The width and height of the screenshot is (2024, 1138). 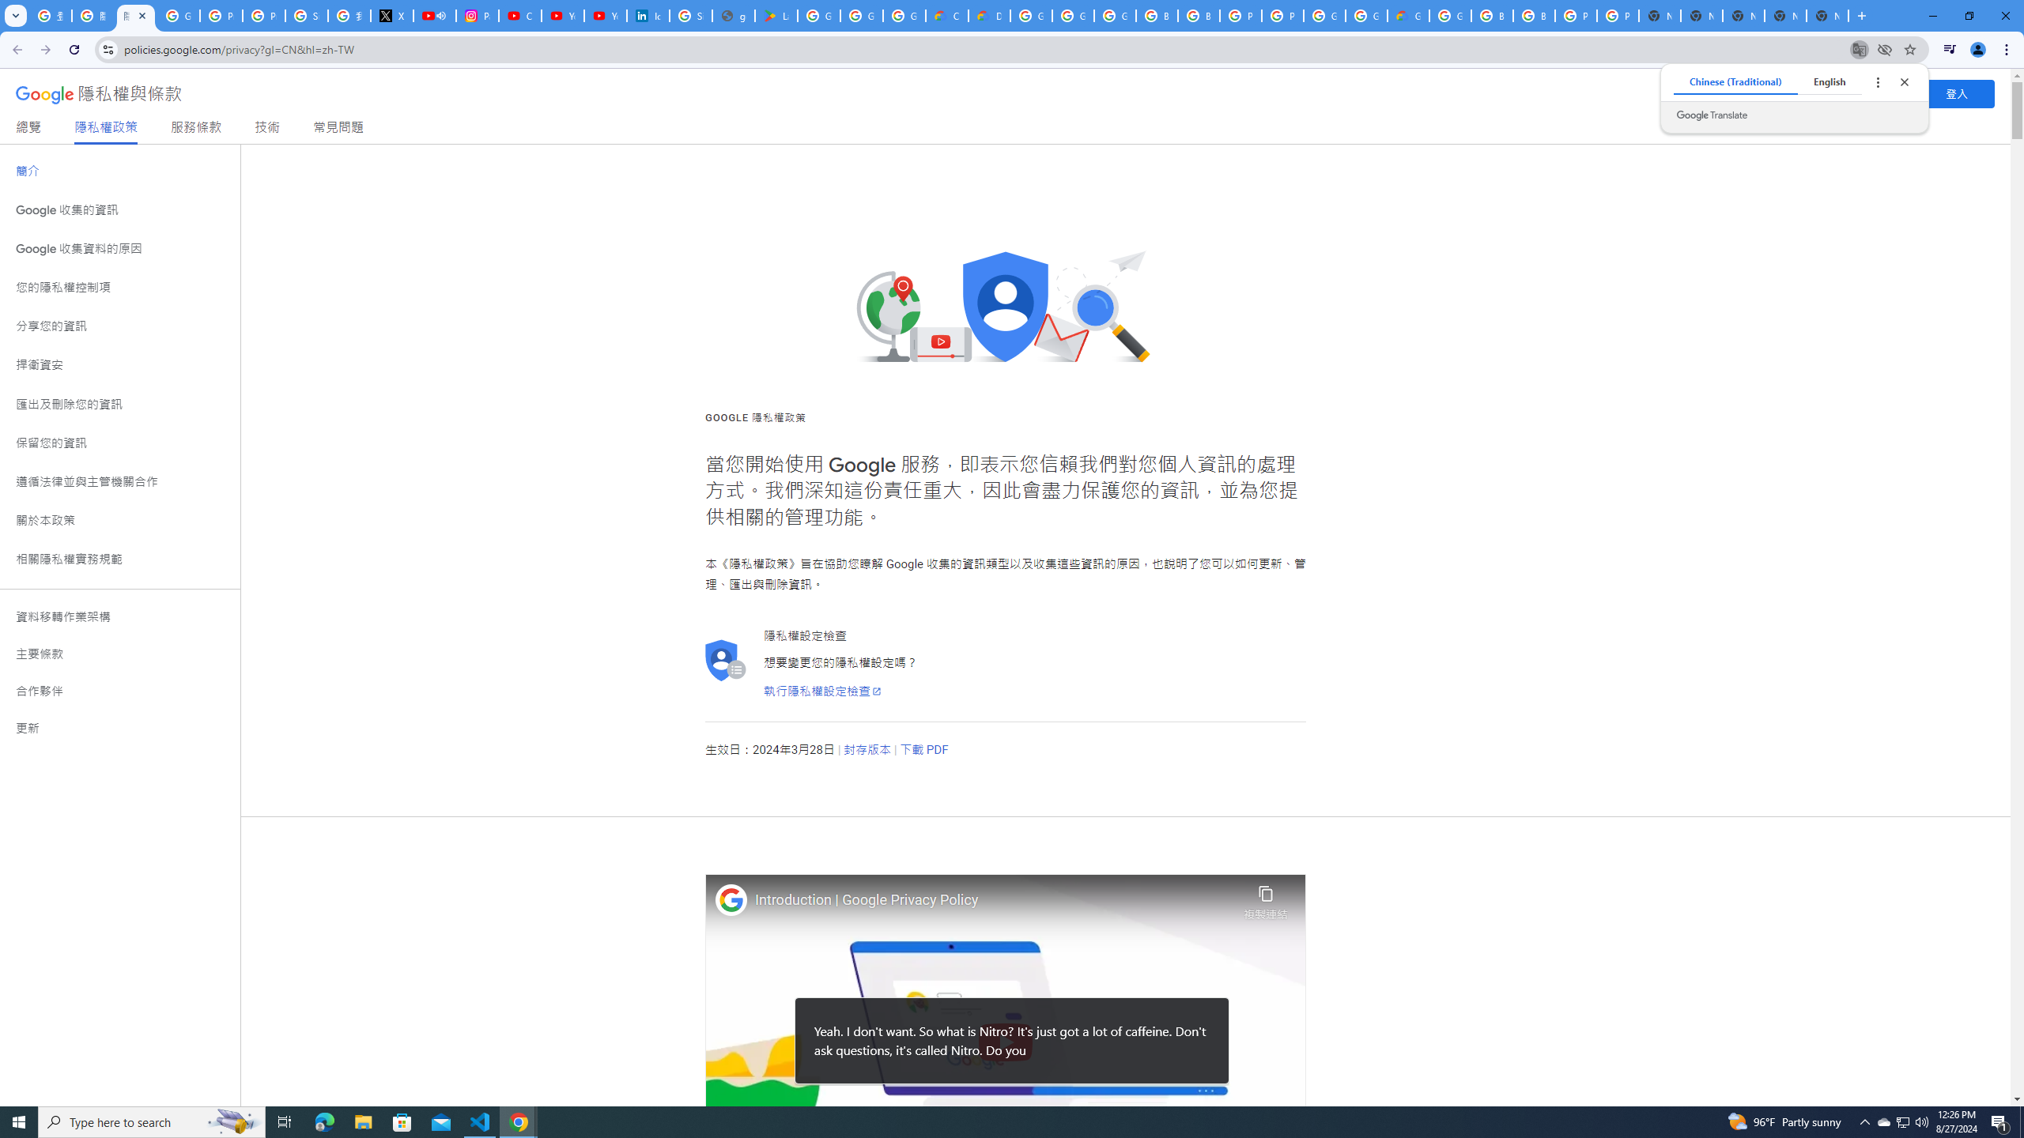 What do you see at coordinates (1324, 16) in the screenshot?
I see `Google Cloud Platform` at bounding box center [1324, 16].